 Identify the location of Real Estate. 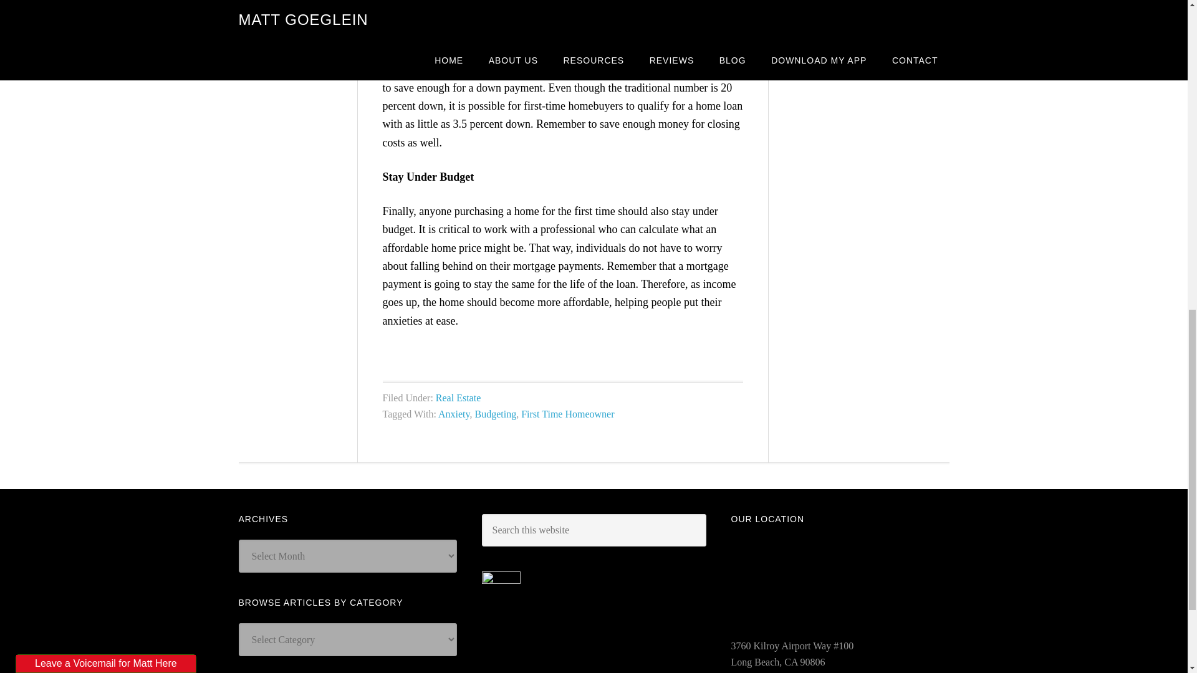
(458, 398).